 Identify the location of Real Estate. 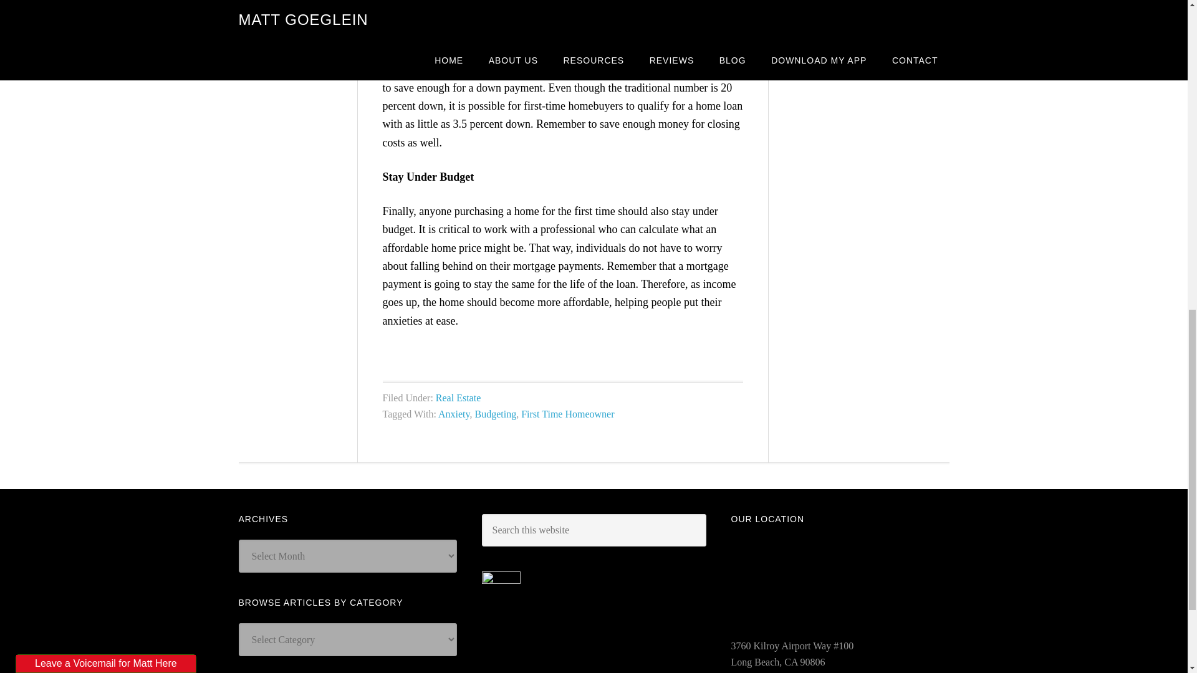
(458, 398).